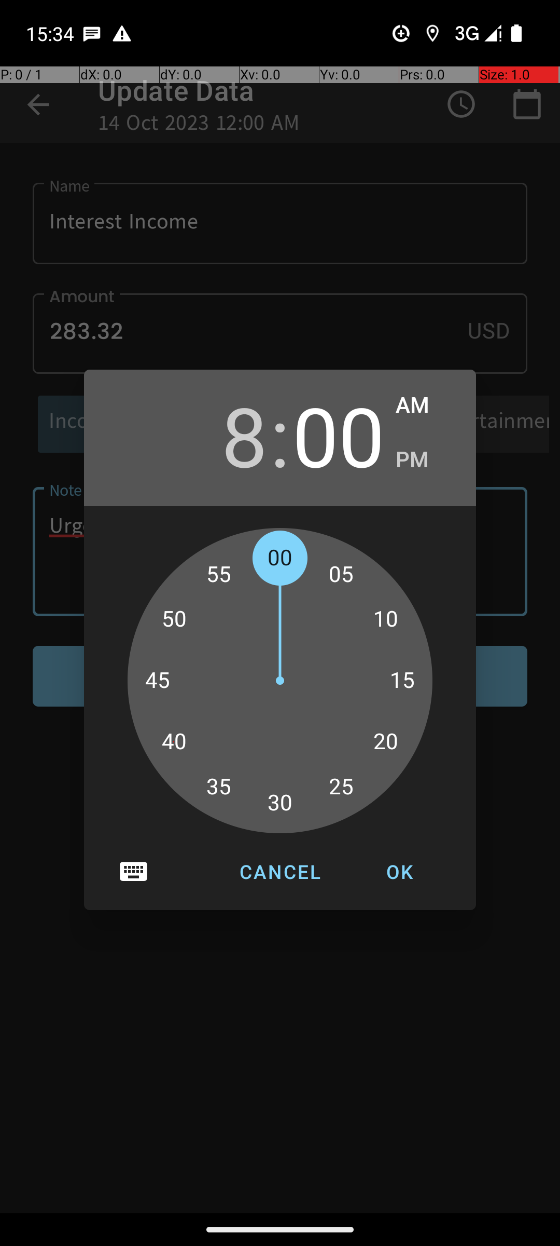  I want to click on PM, so click(425, 460).